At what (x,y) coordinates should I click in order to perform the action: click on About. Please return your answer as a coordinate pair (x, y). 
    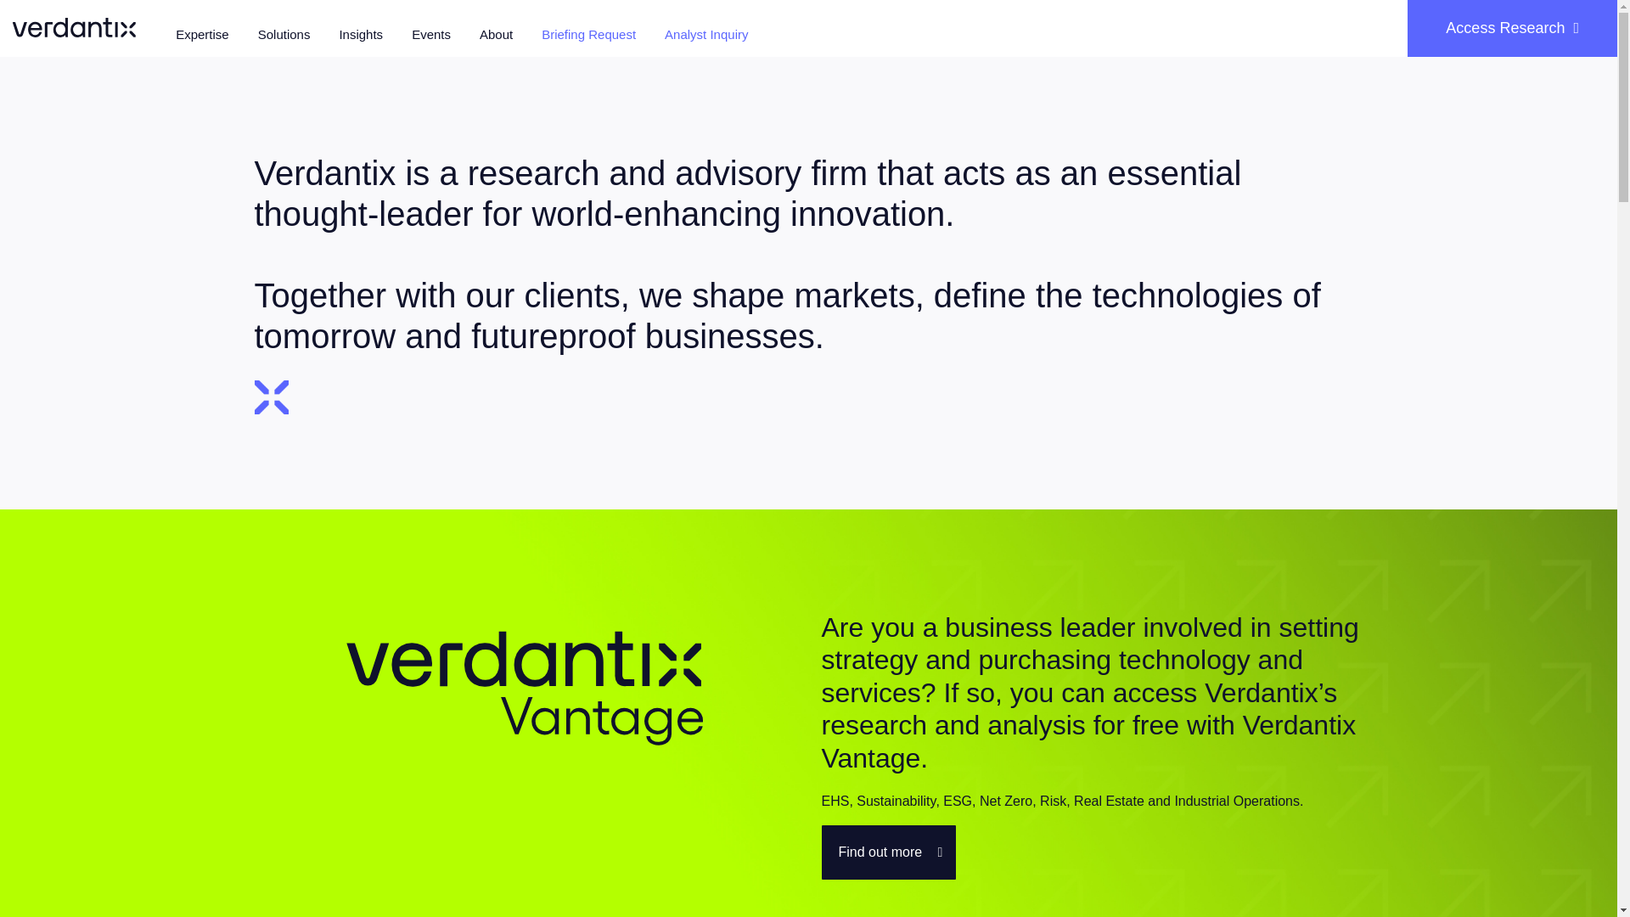
    Looking at the image, I should click on (496, 36).